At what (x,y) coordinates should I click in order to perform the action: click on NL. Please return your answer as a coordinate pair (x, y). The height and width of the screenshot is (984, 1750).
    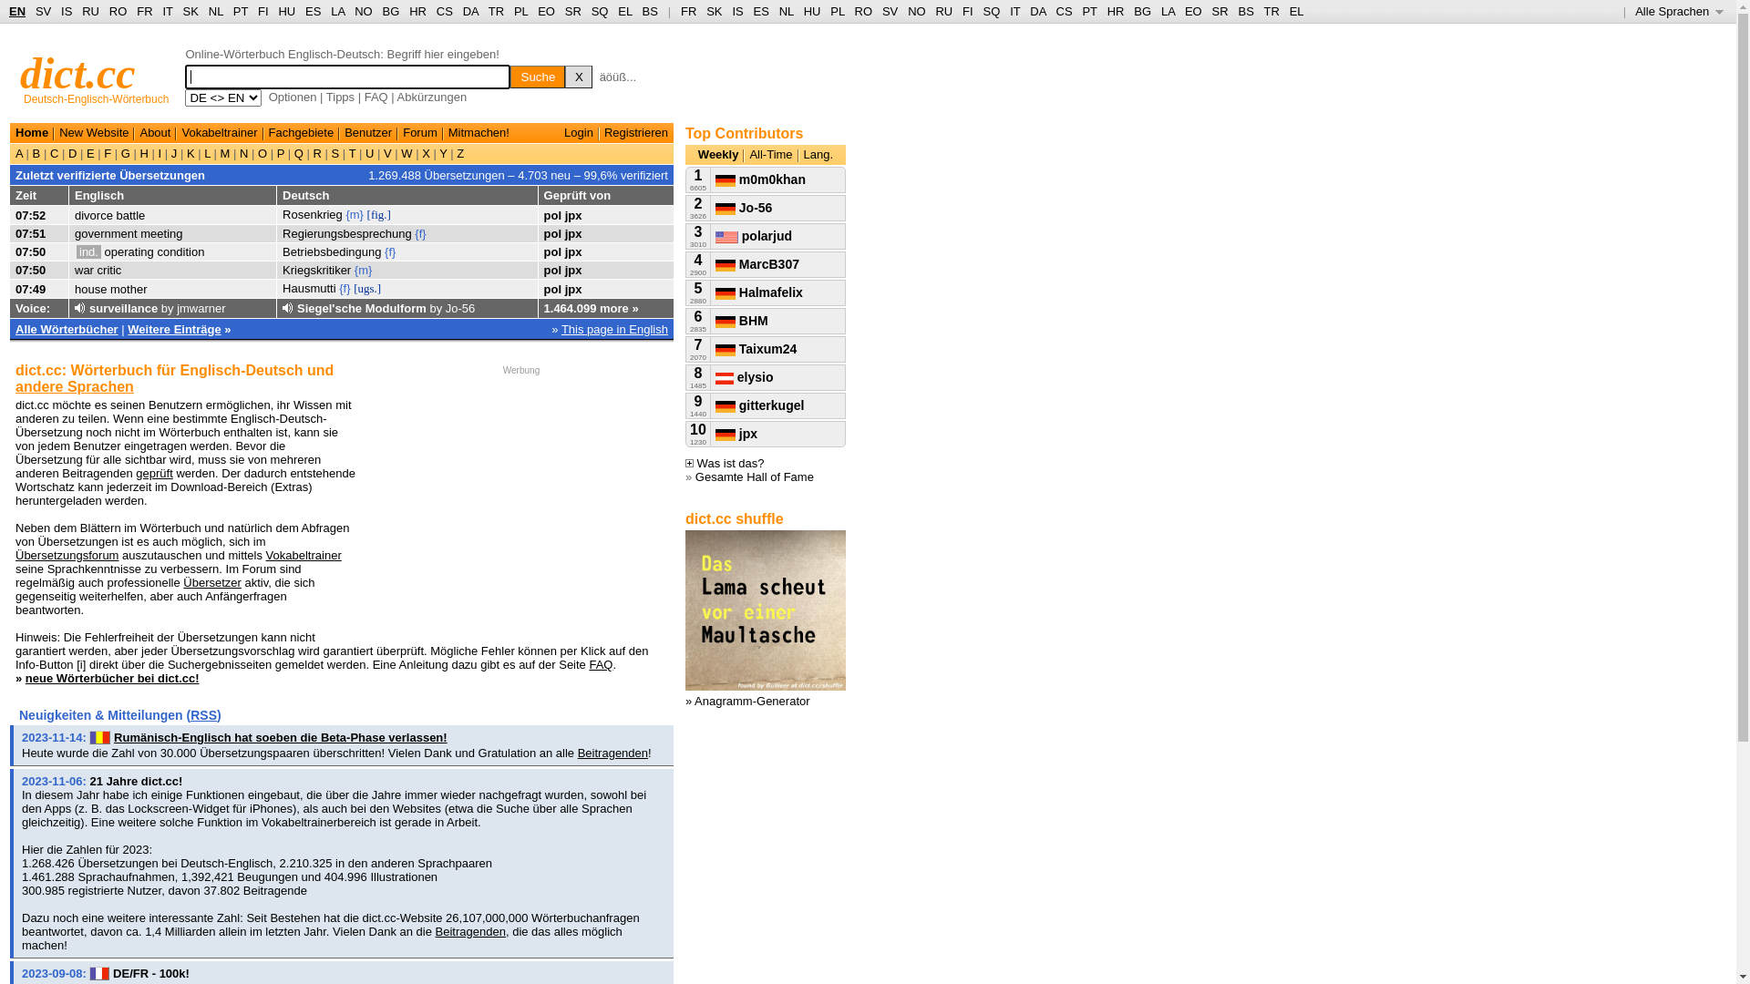
    Looking at the image, I should click on (215, 11).